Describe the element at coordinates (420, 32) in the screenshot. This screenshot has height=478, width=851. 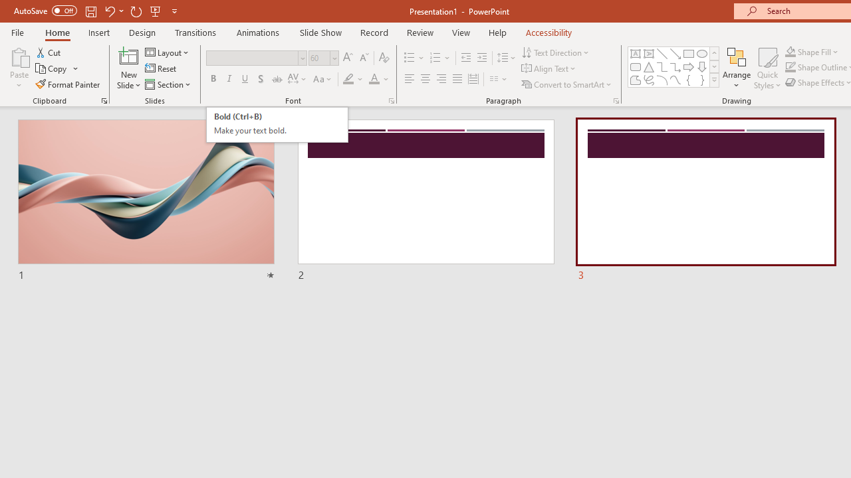
I see `Review` at that location.